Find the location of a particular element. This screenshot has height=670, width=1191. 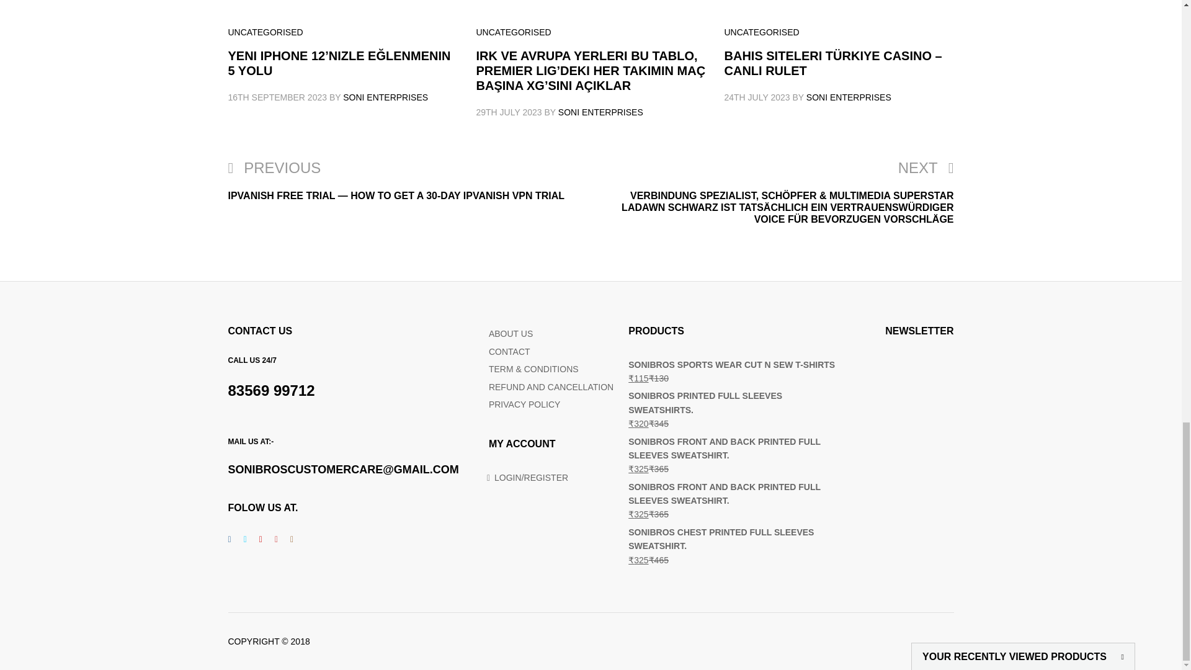

UNCATEGORISED is located at coordinates (514, 32).